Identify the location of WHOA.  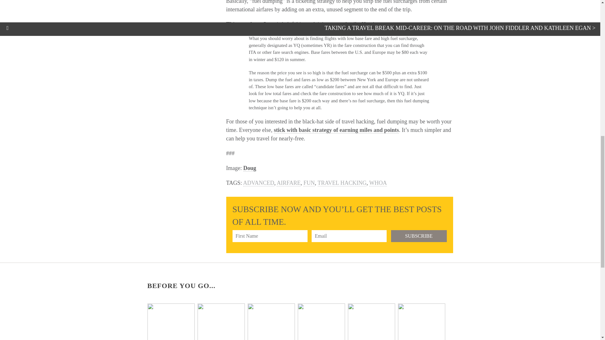
(378, 183).